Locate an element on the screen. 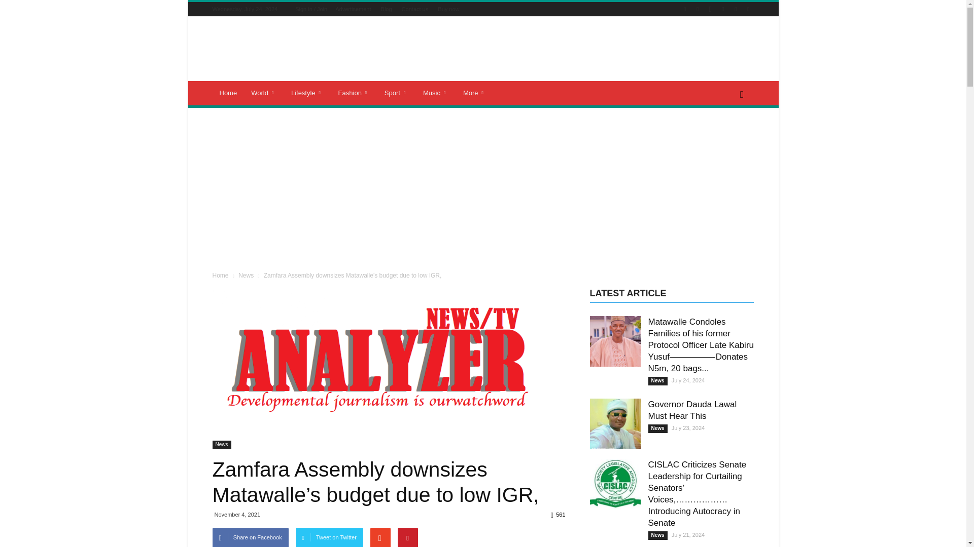 The width and height of the screenshot is (974, 547). Facebook is located at coordinates (697, 9).